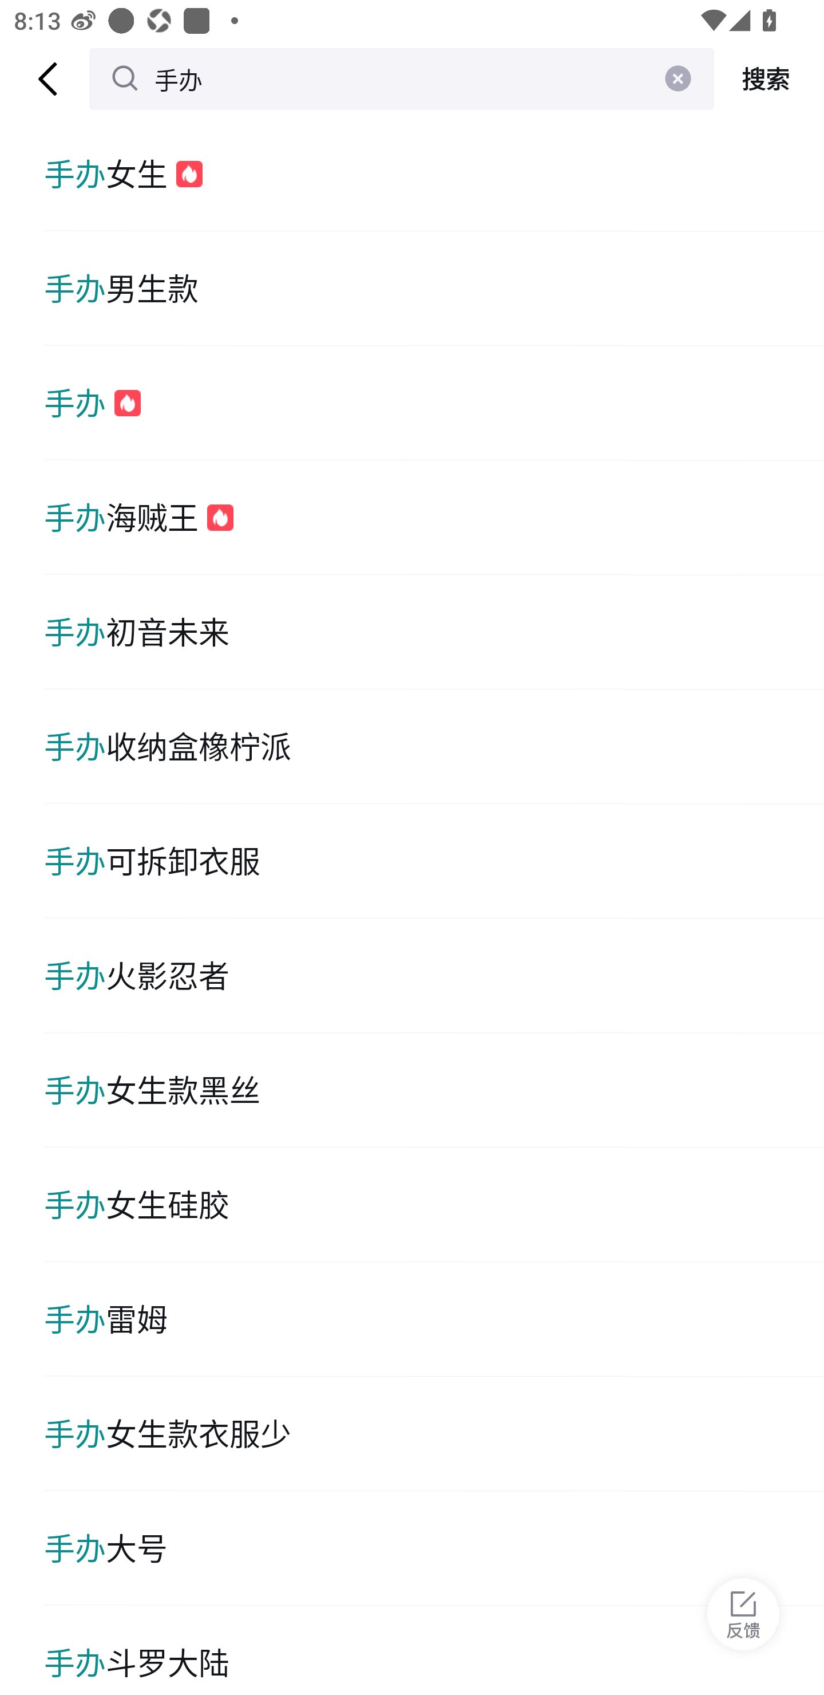 The height and width of the screenshot is (1695, 824). Describe the element at coordinates (434, 518) in the screenshot. I see `手办海贼王` at that location.